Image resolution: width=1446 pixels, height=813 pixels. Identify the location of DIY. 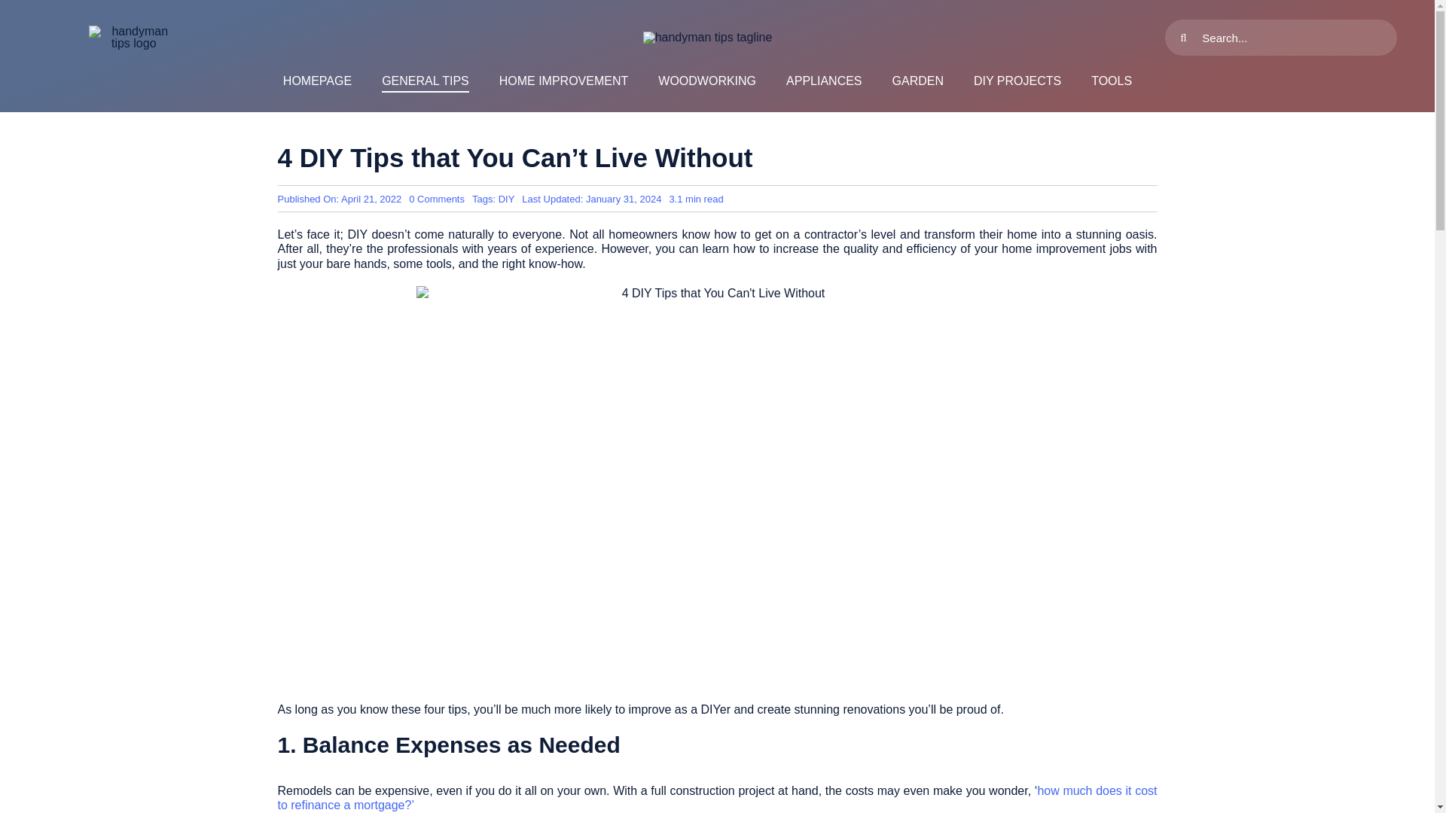
(506, 199).